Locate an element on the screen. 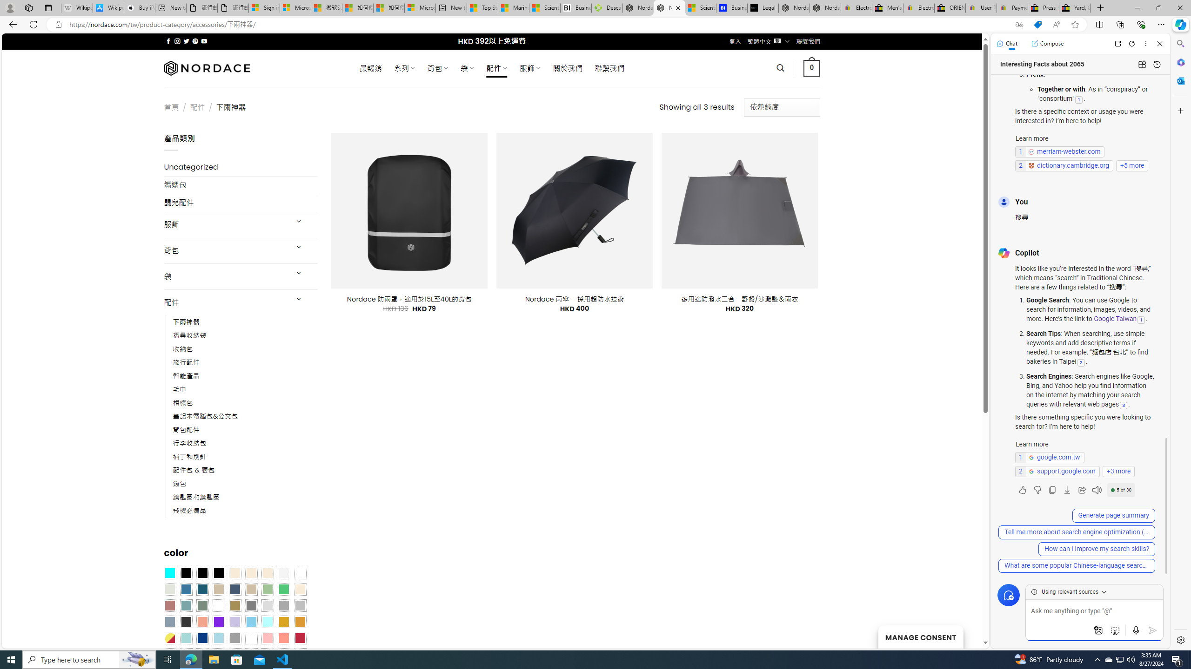 Image resolution: width=1191 pixels, height=669 pixels. Uncategorized is located at coordinates (241, 167).